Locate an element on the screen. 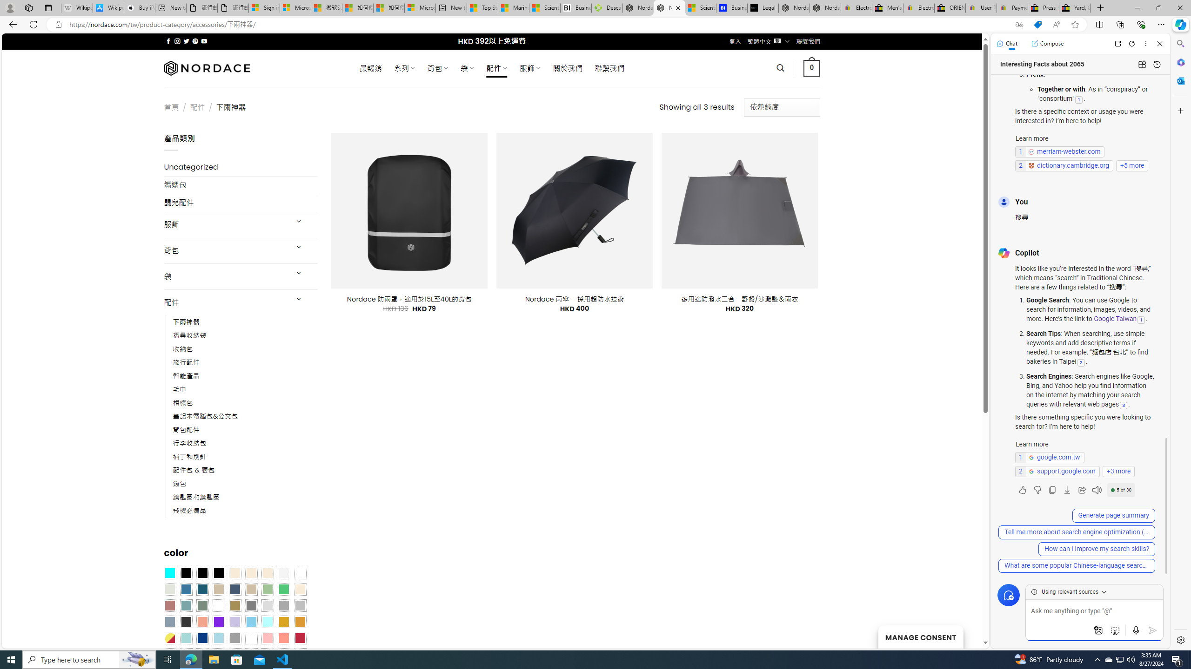 Image resolution: width=1191 pixels, height=669 pixels. Uncategorized is located at coordinates (241, 167).